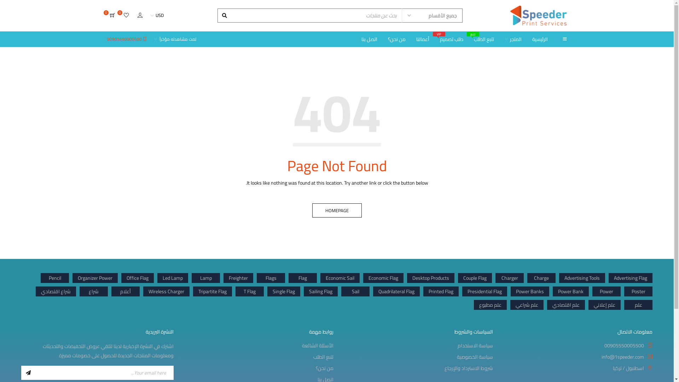 The width and height of the screenshot is (679, 382). I want to click on Advertising Tools, so click(582, 278).